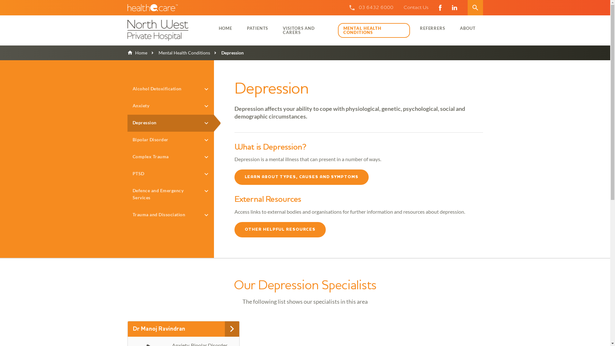 This screenshot has width=615, height=346. What do you see at coordinates (171, 215) in the screenshot?
I see `Trauma and Dissociation` at bounding box center [171, 215].